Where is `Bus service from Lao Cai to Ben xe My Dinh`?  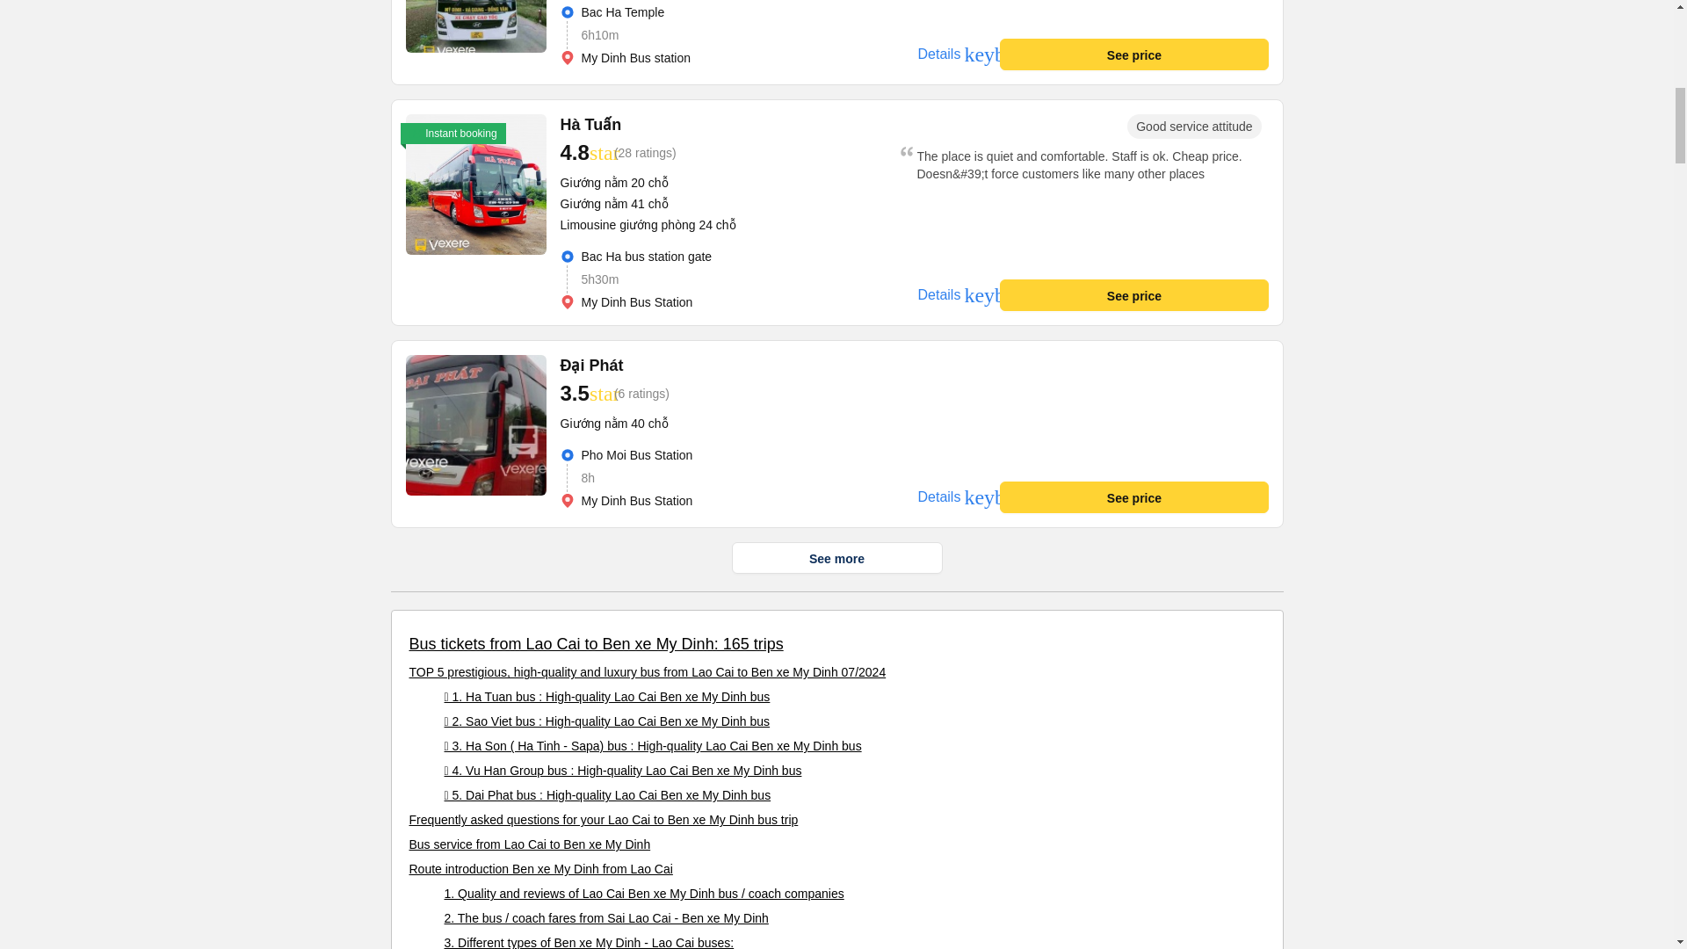 Bus service from Lao Cai to Ben xe My Dinh is located at coordinates (531, 844).